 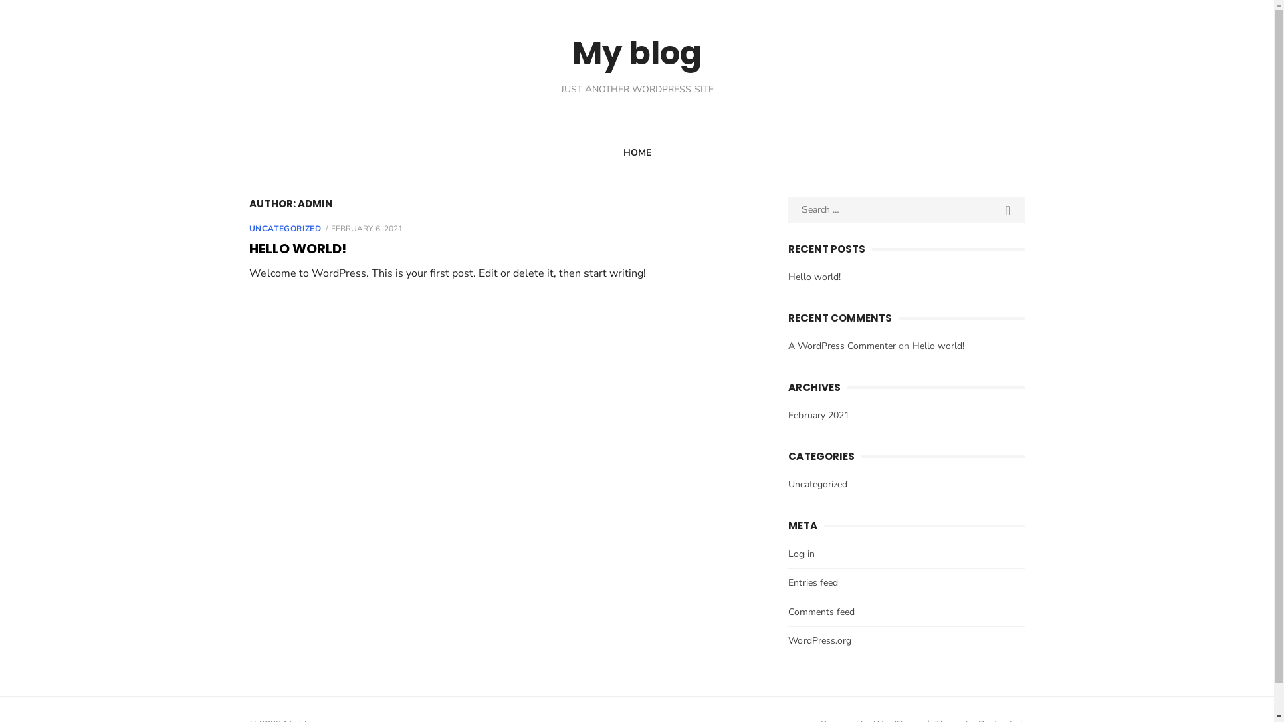 What do you see at coordinates (815, 277) in the screenshot?
I see `Hello world!` at bounding box center [815, 277].